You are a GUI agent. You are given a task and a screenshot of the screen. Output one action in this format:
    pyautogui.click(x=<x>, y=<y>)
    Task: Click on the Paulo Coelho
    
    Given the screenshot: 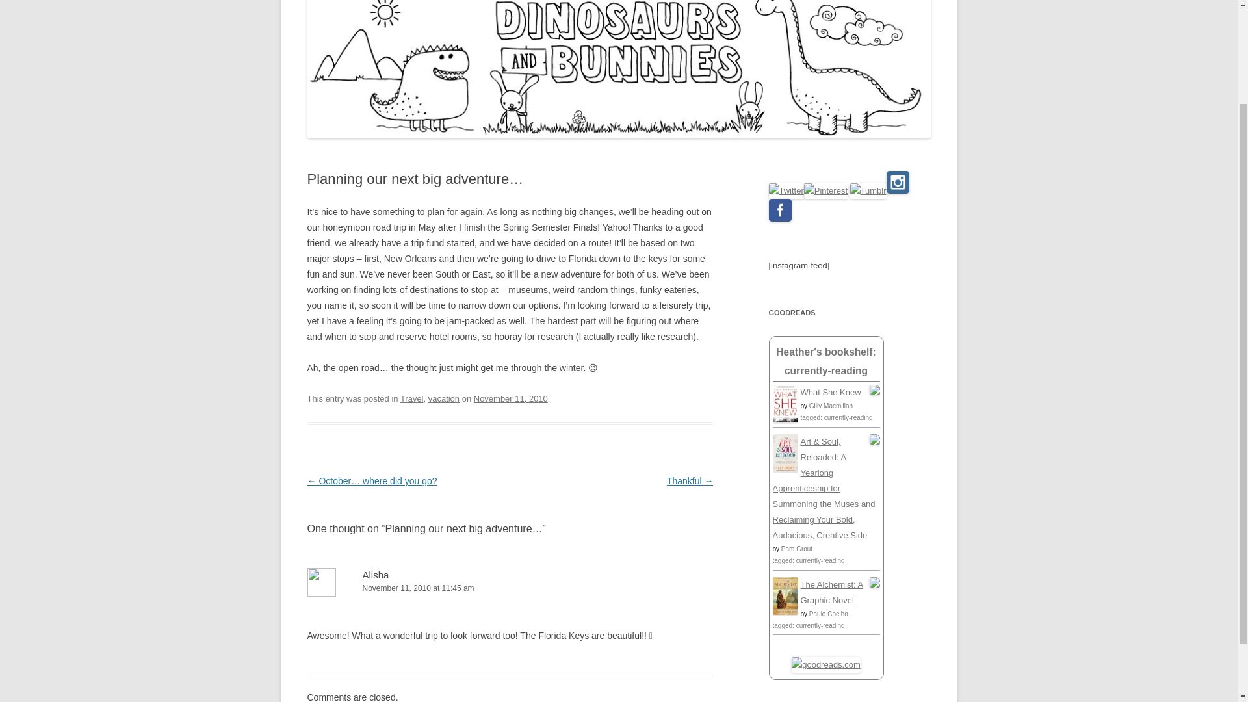 What is the action you would take?
    pyautogui.click(x=828, y=614)
    